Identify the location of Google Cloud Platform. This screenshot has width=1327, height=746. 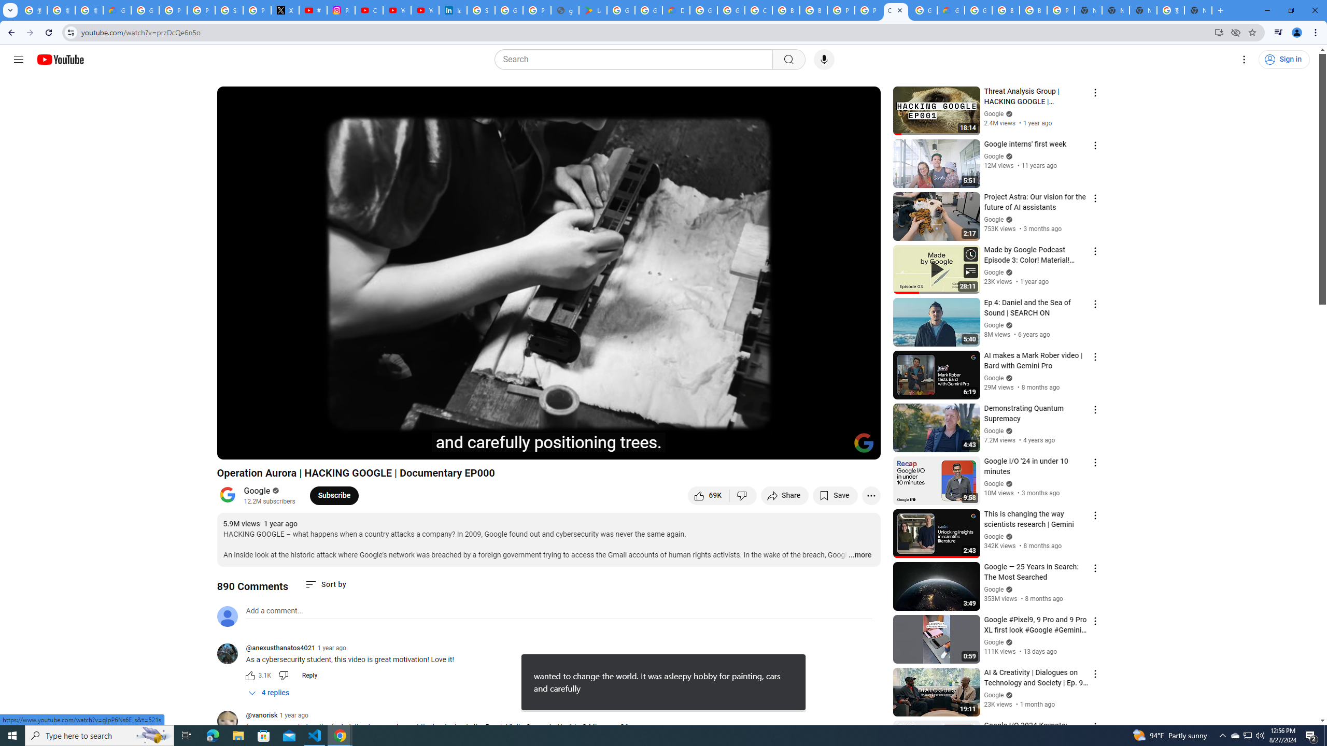
(923, 10).